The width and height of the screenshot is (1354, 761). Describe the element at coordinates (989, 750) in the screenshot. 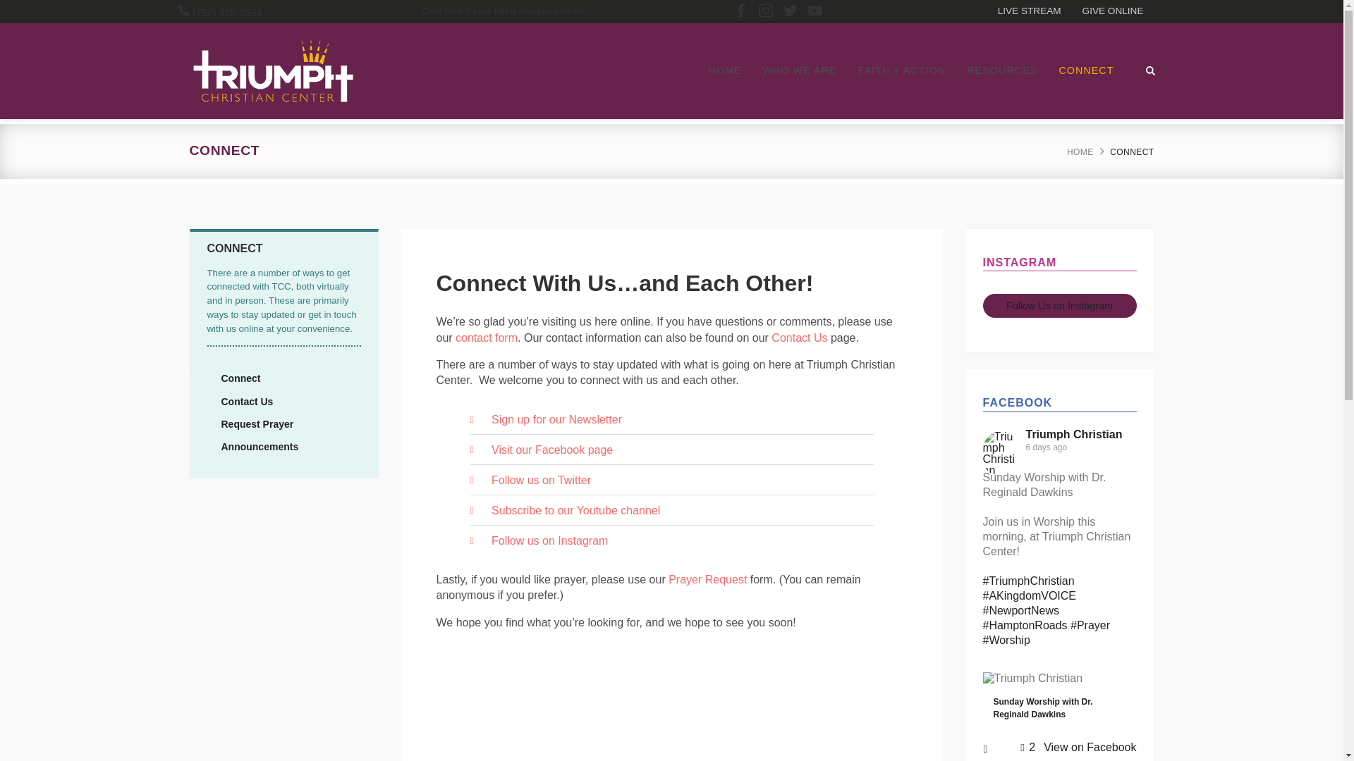

I see `Social Share Options` at that location.